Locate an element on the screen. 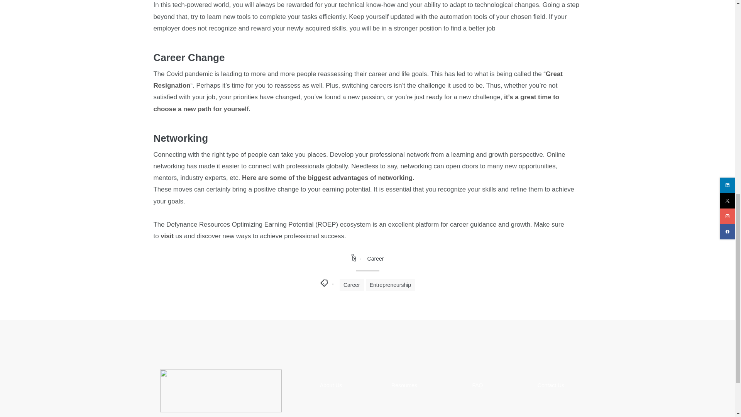 The height and width of the screenshot is (417, 741). Entrepreneurship is located at coordinates (391, 285).